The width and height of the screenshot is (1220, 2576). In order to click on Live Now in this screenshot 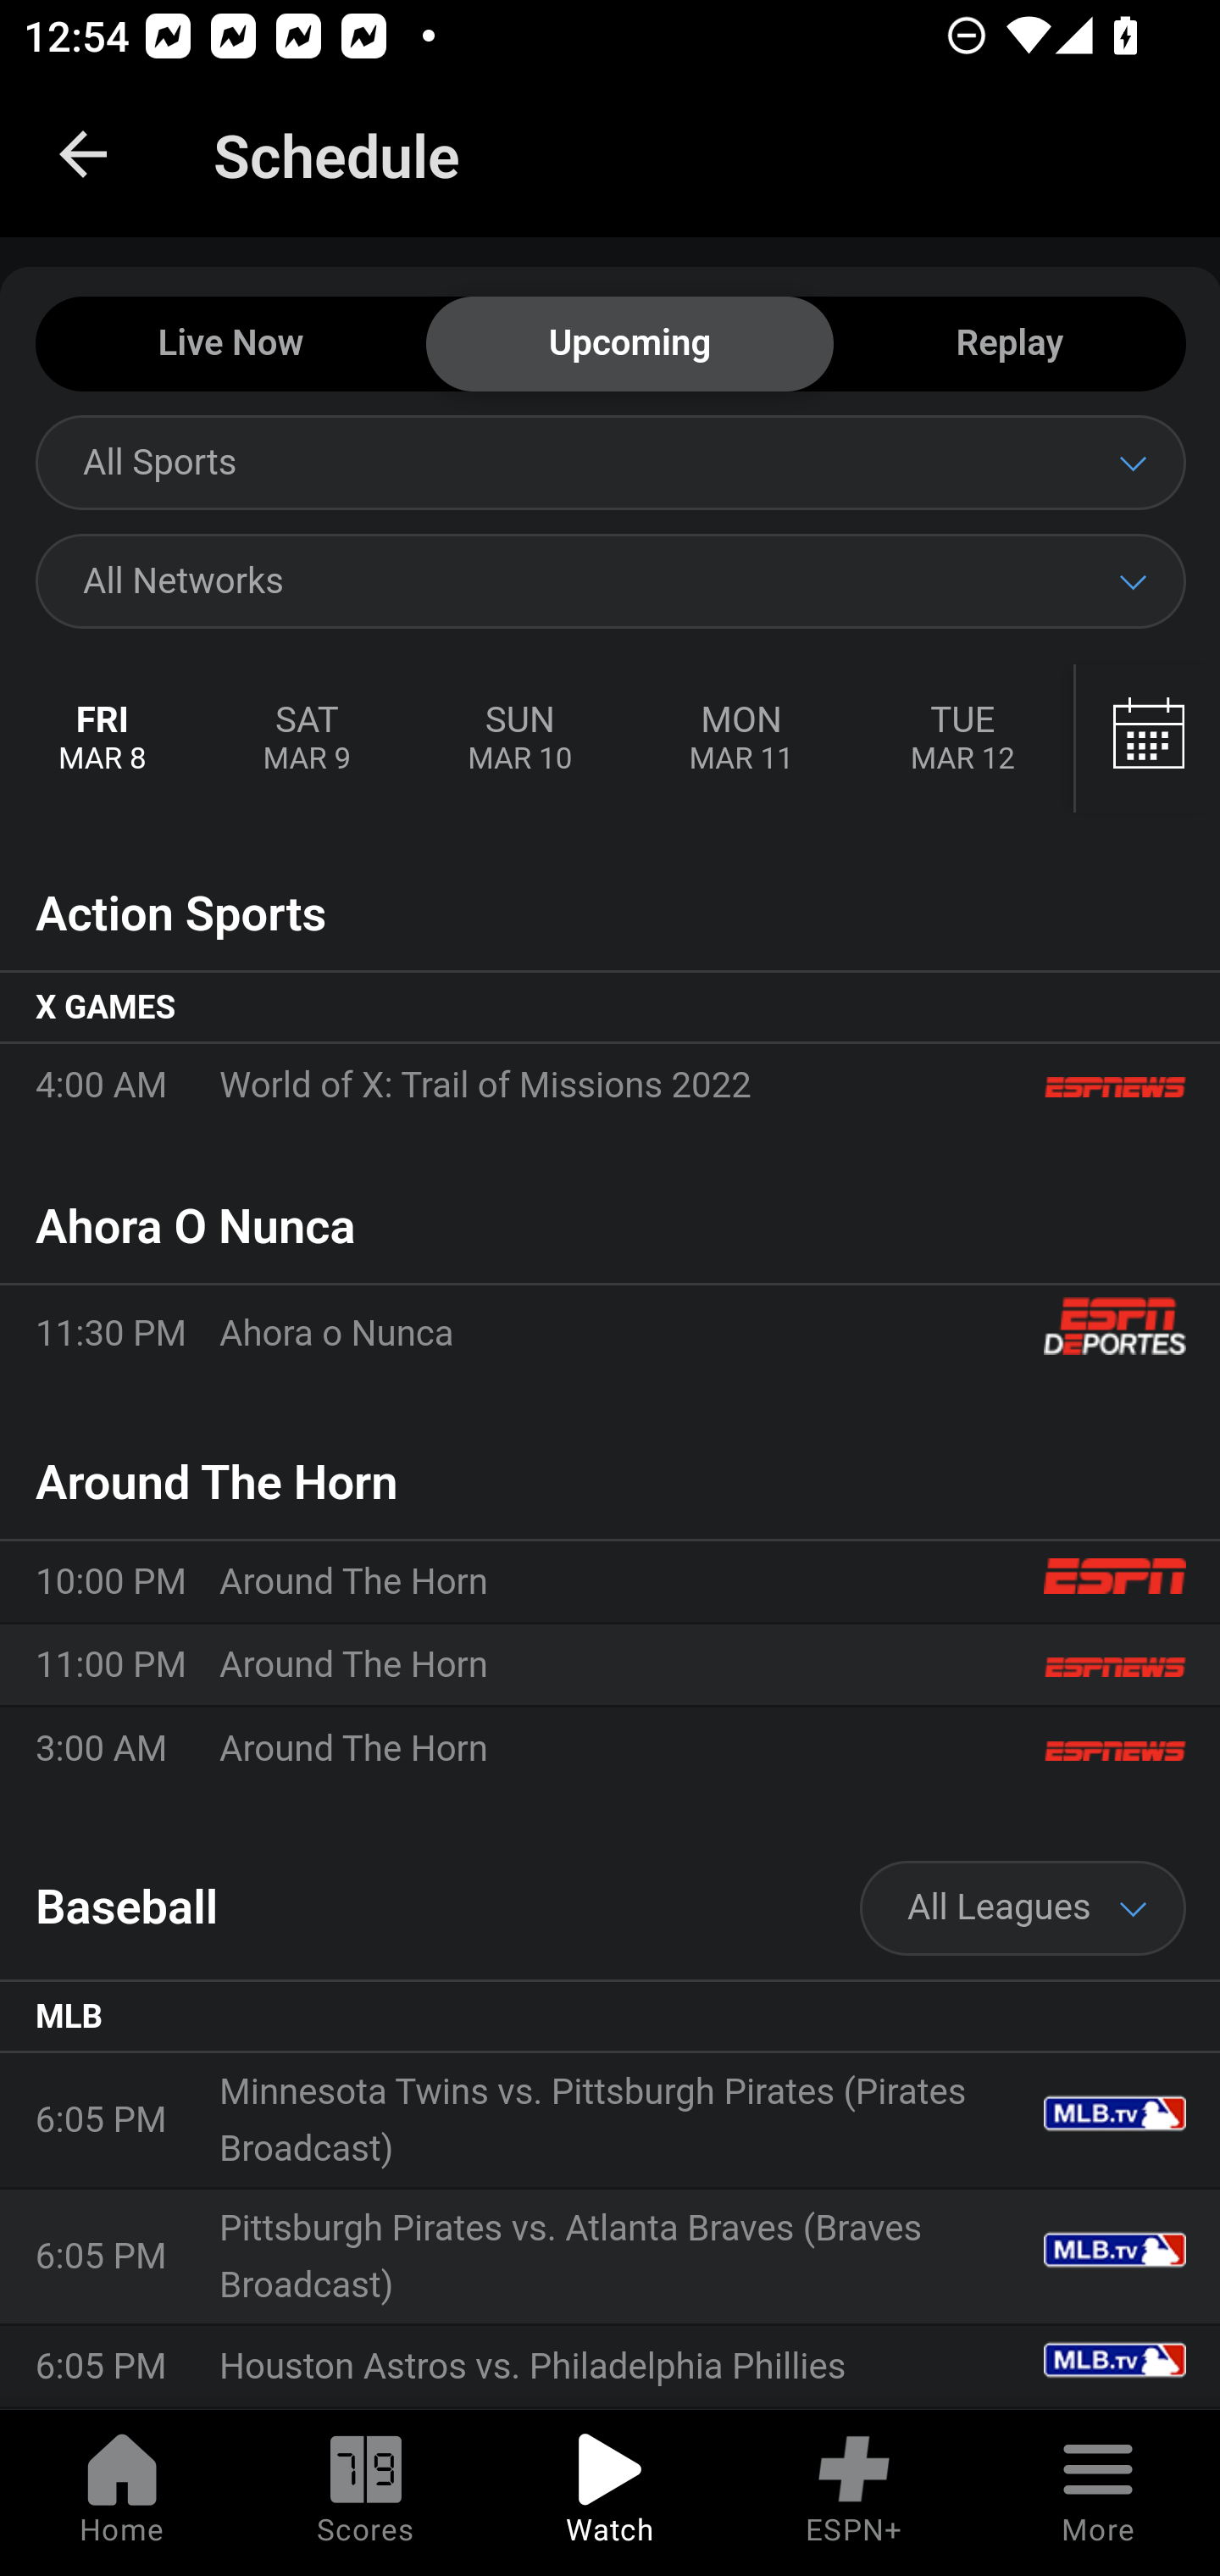, I will do `click(230, 345)`.